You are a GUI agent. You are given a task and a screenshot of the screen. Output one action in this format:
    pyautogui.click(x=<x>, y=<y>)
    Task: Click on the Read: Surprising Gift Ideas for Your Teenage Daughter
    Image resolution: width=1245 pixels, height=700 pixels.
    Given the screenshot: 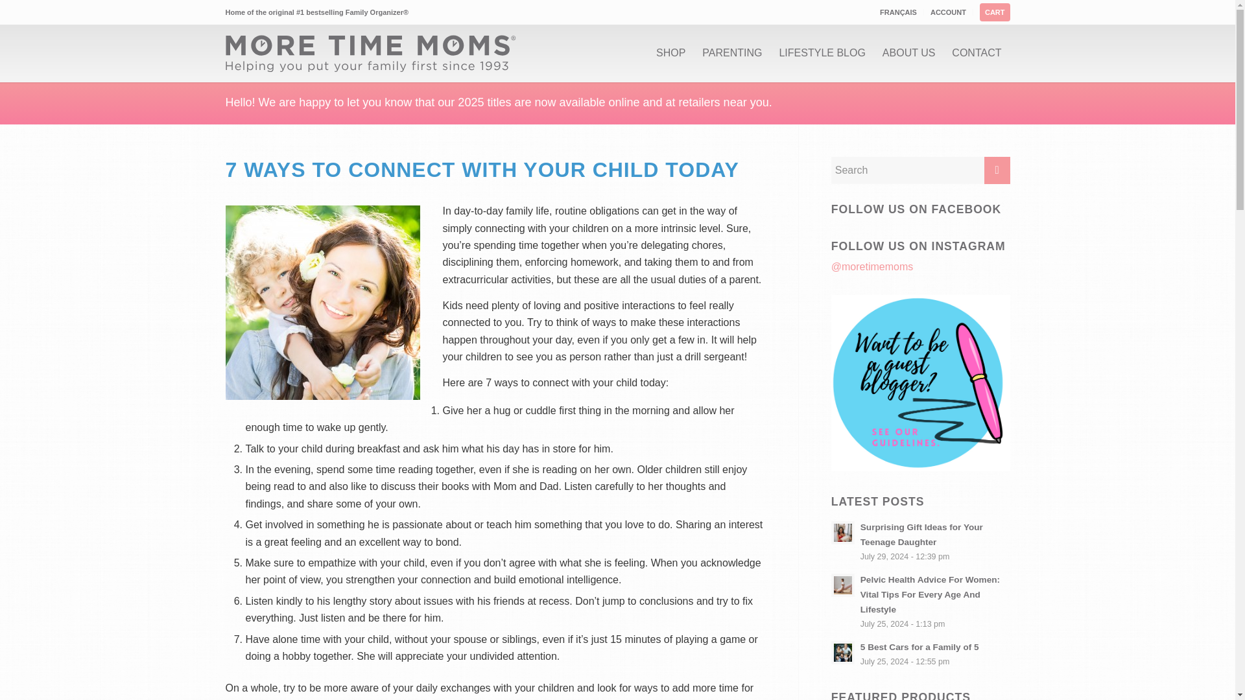 What is the action you would take?
    pyautogui.click(x=843, y=533)
    